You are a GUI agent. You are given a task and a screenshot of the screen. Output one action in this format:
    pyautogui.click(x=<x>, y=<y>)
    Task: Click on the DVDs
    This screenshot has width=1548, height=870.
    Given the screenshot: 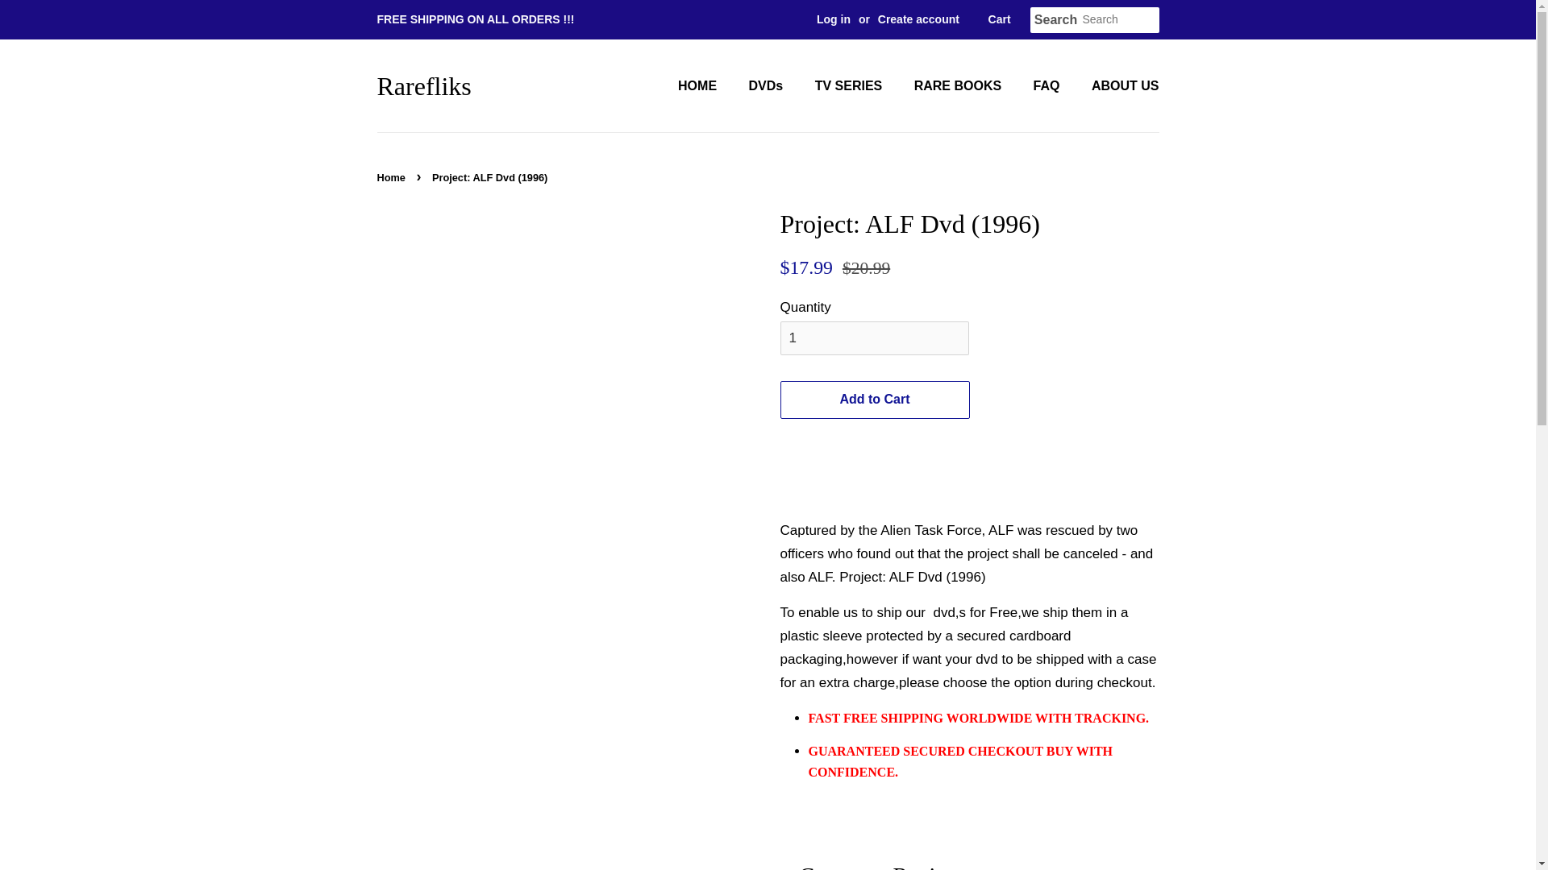 What is the action you would take?
    pyautogui.click(x=768, y=85)
    